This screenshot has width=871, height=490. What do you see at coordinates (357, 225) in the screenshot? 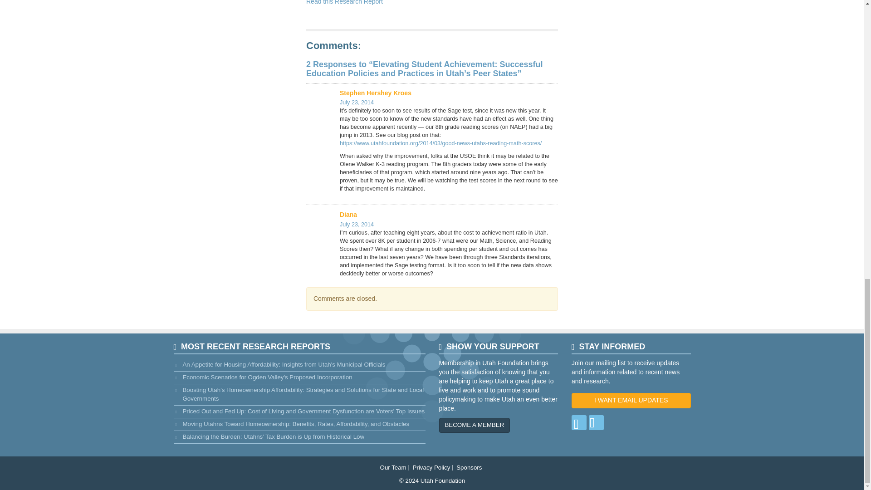
I see `July 23, 2014` at bounding box center [357, 225].